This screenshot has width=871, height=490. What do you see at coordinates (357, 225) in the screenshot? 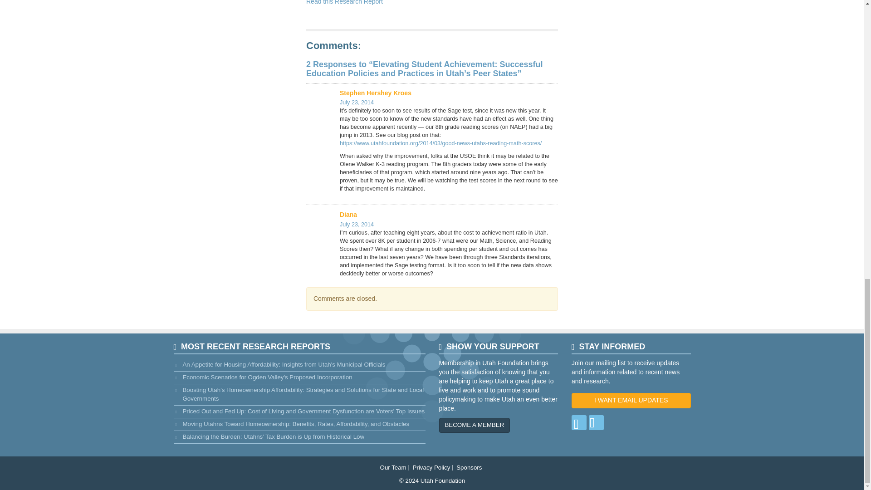
I see `July 23, 2014` at bounding box center [357, 225].